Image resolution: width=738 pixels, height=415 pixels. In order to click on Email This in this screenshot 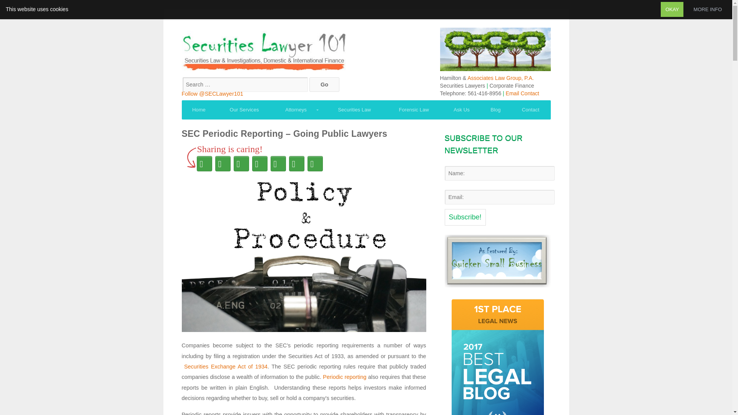, I will do `click(260, 164)`.